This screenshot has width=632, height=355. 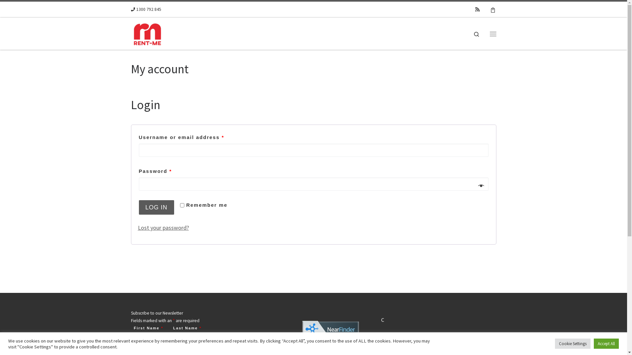 I want to click on View your shopping cart, so click(x=493, y=10).